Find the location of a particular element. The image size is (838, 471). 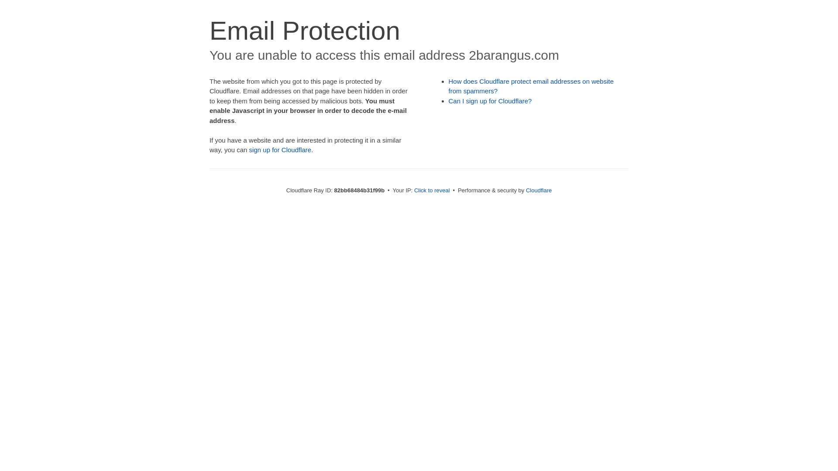

Can I sign up for Cloudflare? is located at coordinates (491, 101).